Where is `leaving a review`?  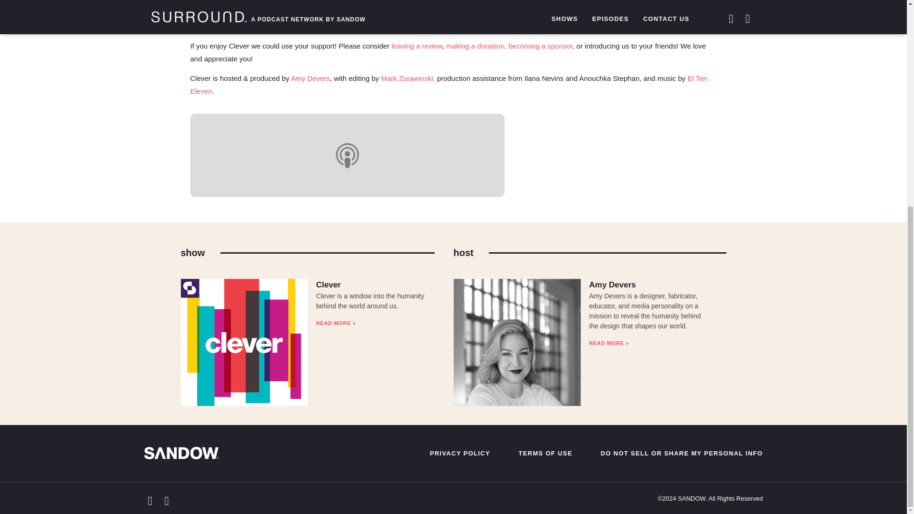
leaving a review is located at coordinates (417, 46).